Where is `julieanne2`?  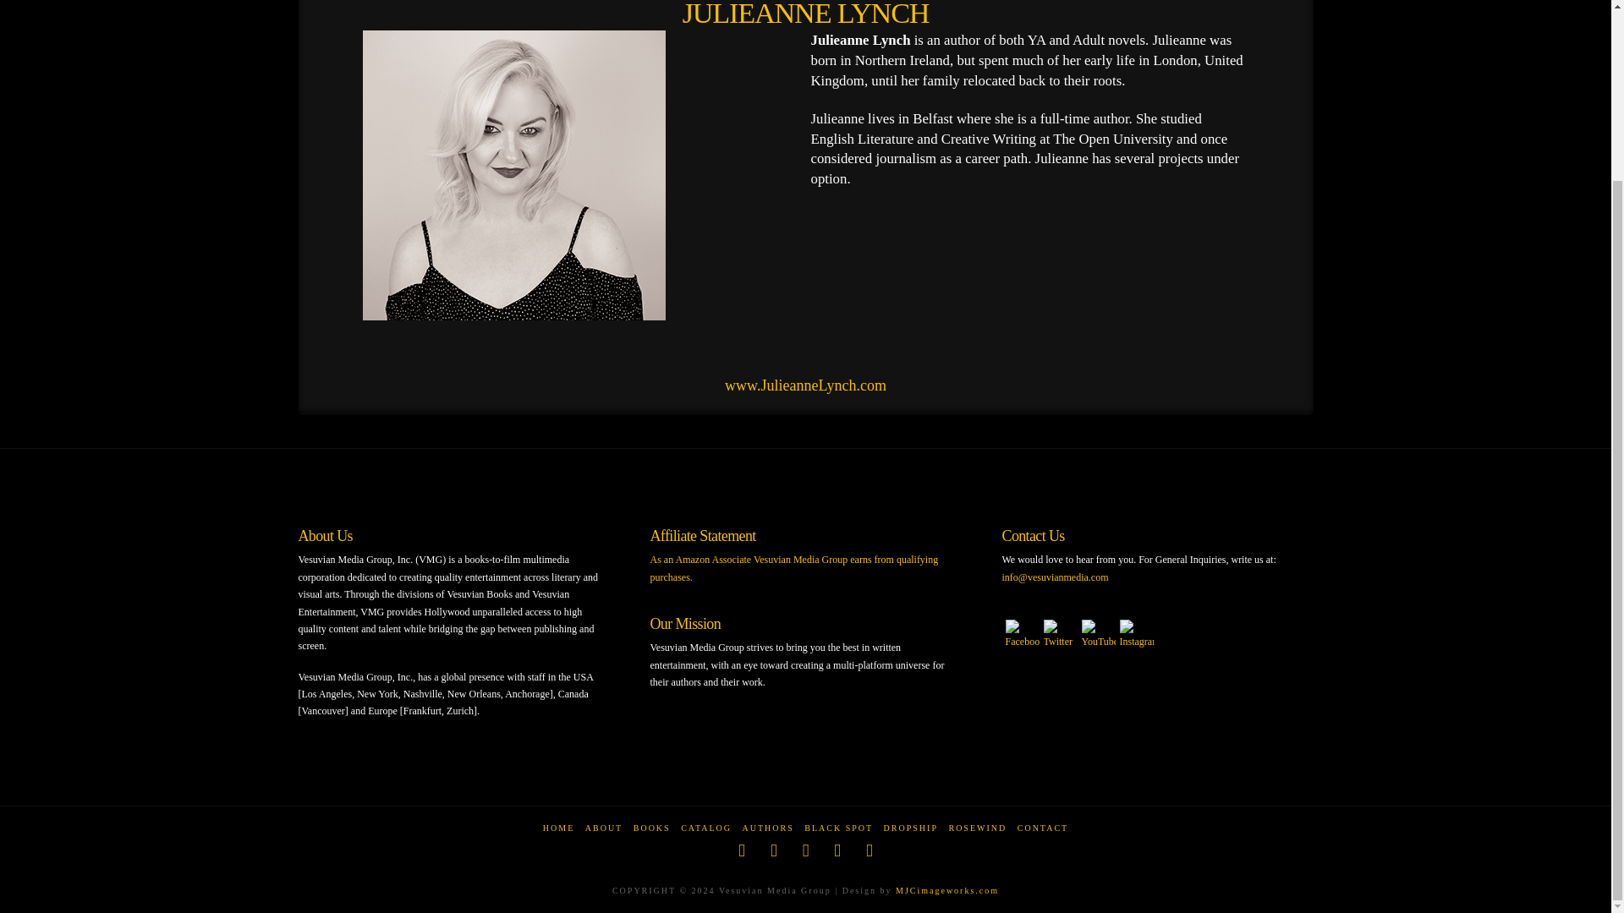 julieanne2 is located at coordinates (514, 182).